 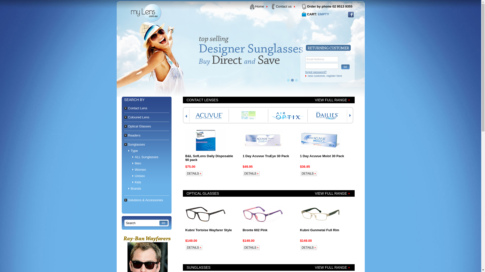 What do you see at coordinates (293, 80) in the screenshot?
I see `2` at bounding box center [293, 80].